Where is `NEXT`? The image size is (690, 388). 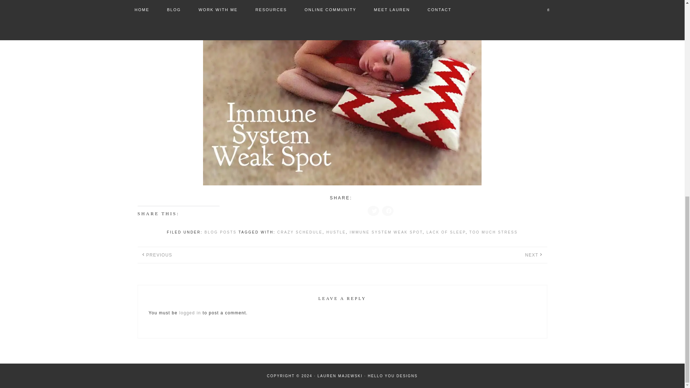
NEXT is located at coordinates (532, 255).